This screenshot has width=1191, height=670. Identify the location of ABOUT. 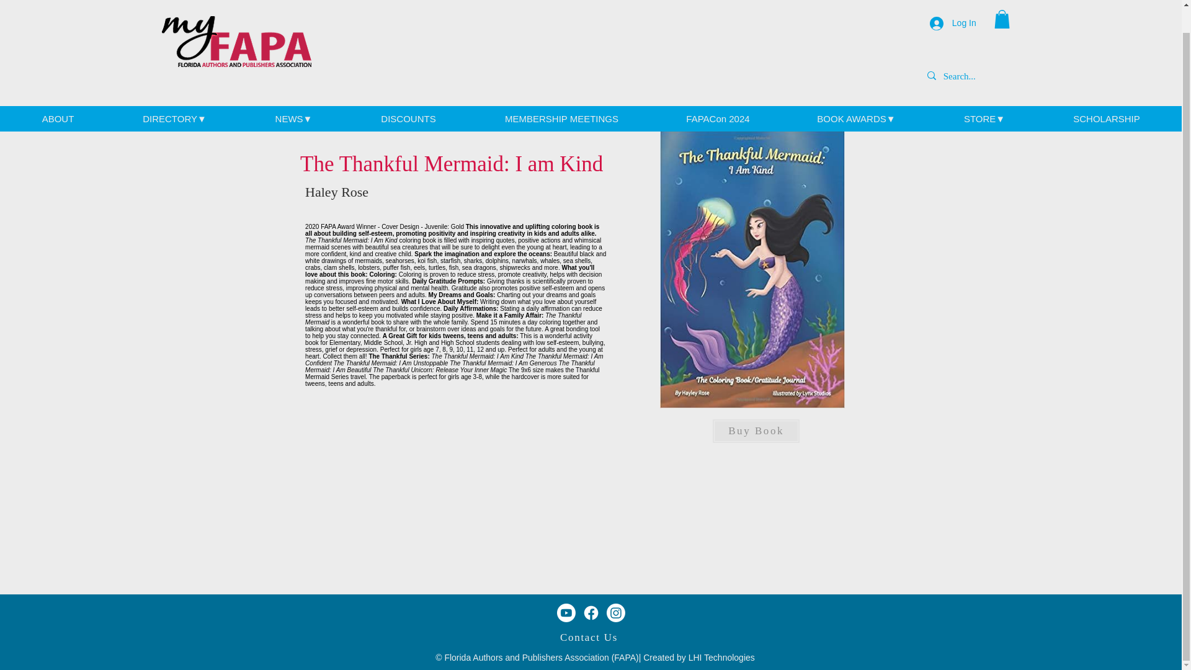
(57, 93).